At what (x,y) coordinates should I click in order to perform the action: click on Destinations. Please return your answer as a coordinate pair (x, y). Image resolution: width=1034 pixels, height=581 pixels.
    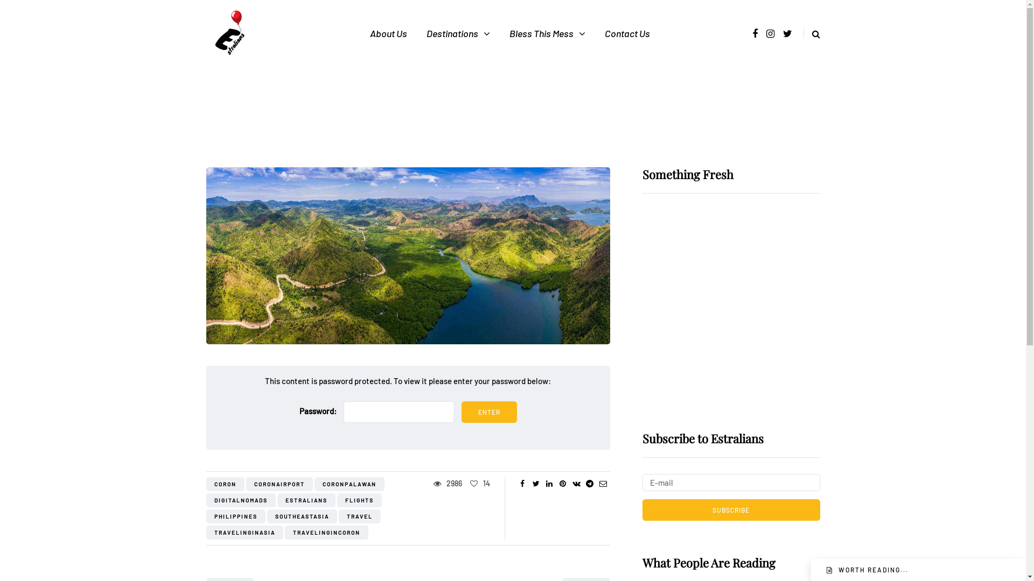
    Looking at the image, I should click on (458, 33).